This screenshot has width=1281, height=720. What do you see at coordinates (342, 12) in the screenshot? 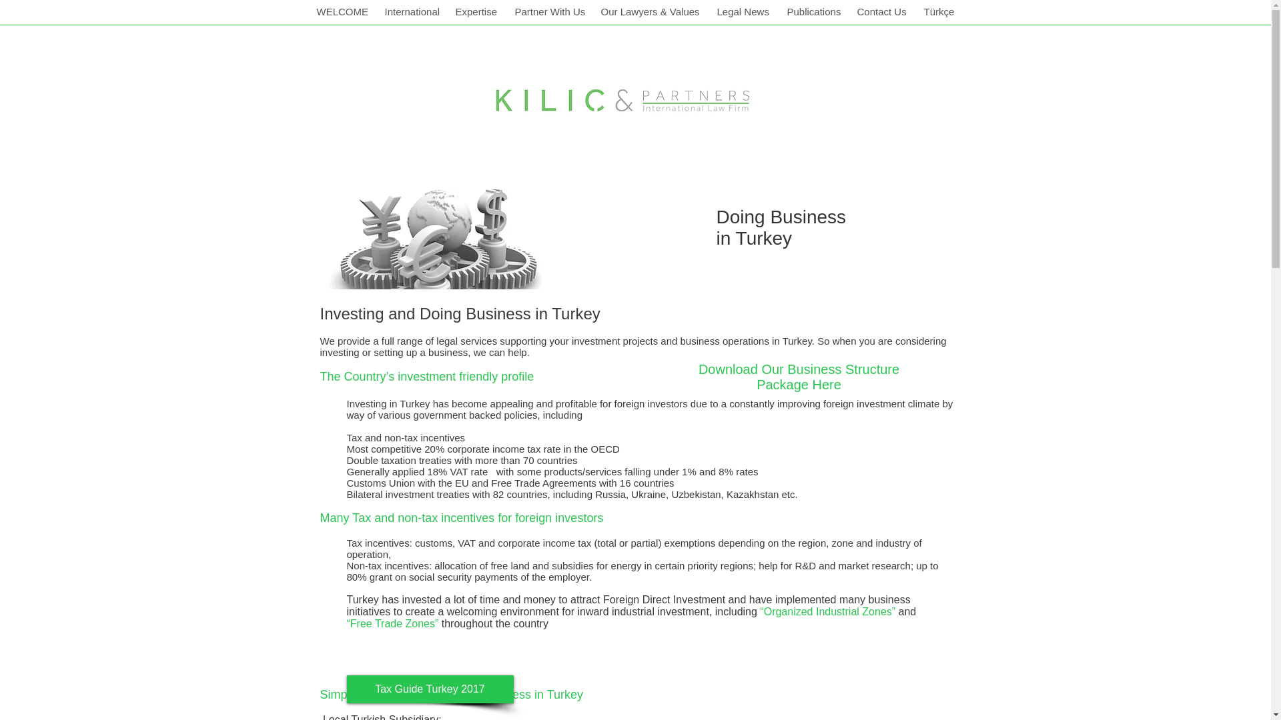
I see `WELCOME` at bounding box center [342, 12].